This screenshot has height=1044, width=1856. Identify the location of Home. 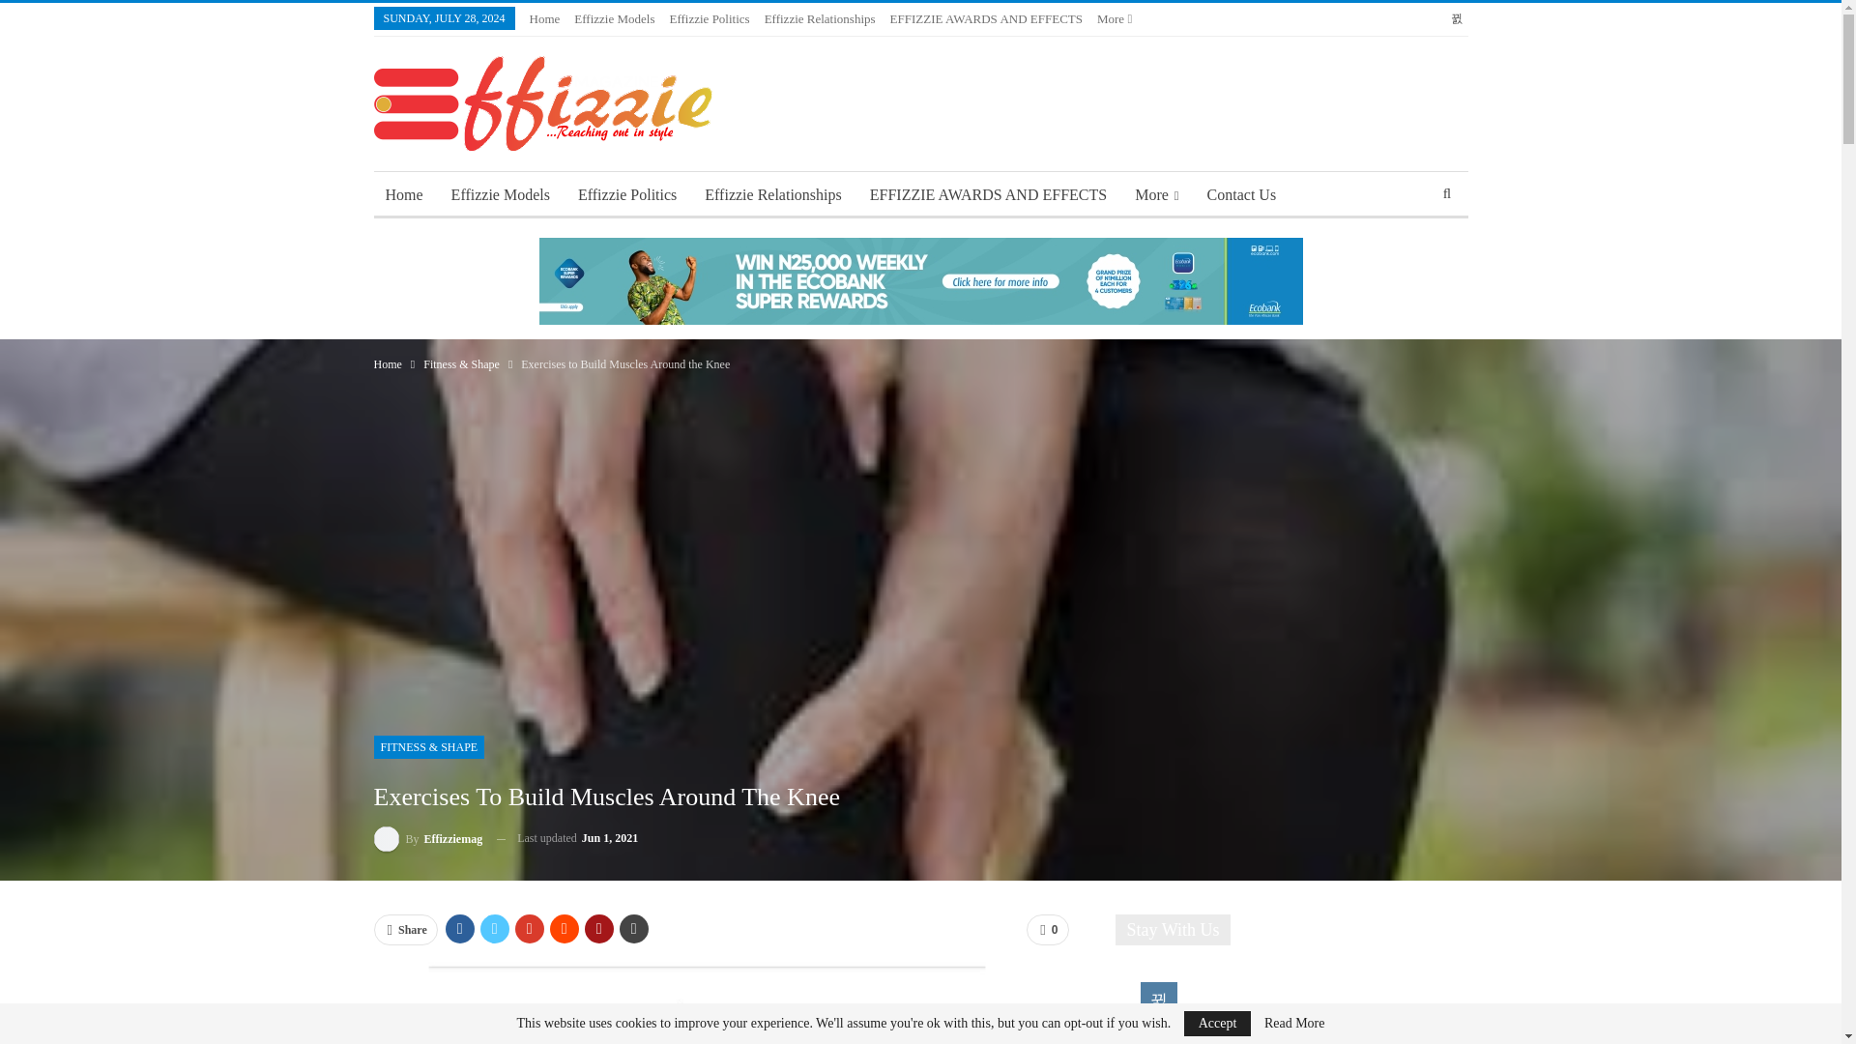
(387, 363).